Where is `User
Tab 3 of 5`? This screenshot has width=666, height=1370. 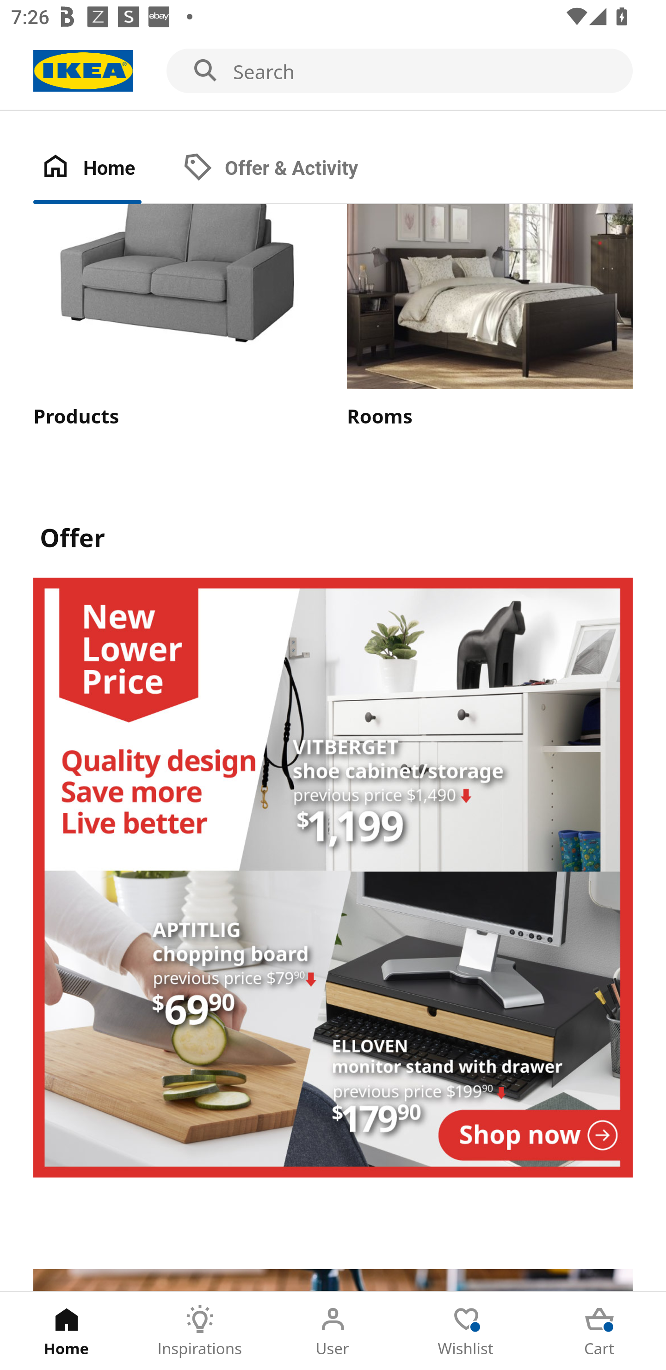
User
Tab 3 of 5 is located at coordinates (333, 1331).